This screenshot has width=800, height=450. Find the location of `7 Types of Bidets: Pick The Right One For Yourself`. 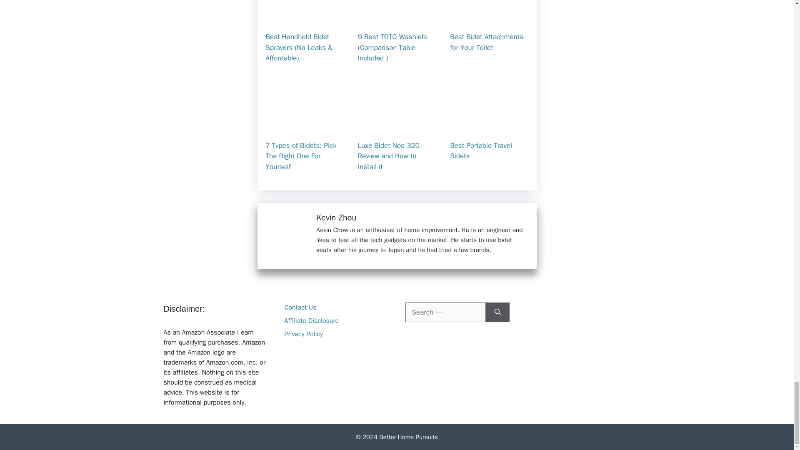

7 Types of Bidets: Pick The Right One For Yourself is located at coordinates (301, 156).